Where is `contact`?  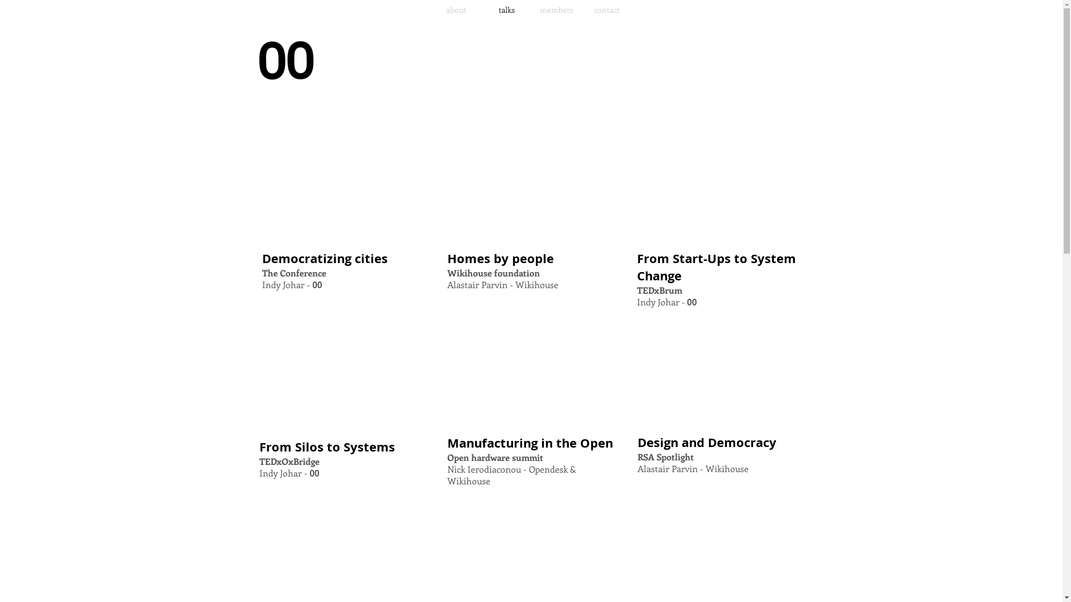
contact is located at coordinates (607, 10).